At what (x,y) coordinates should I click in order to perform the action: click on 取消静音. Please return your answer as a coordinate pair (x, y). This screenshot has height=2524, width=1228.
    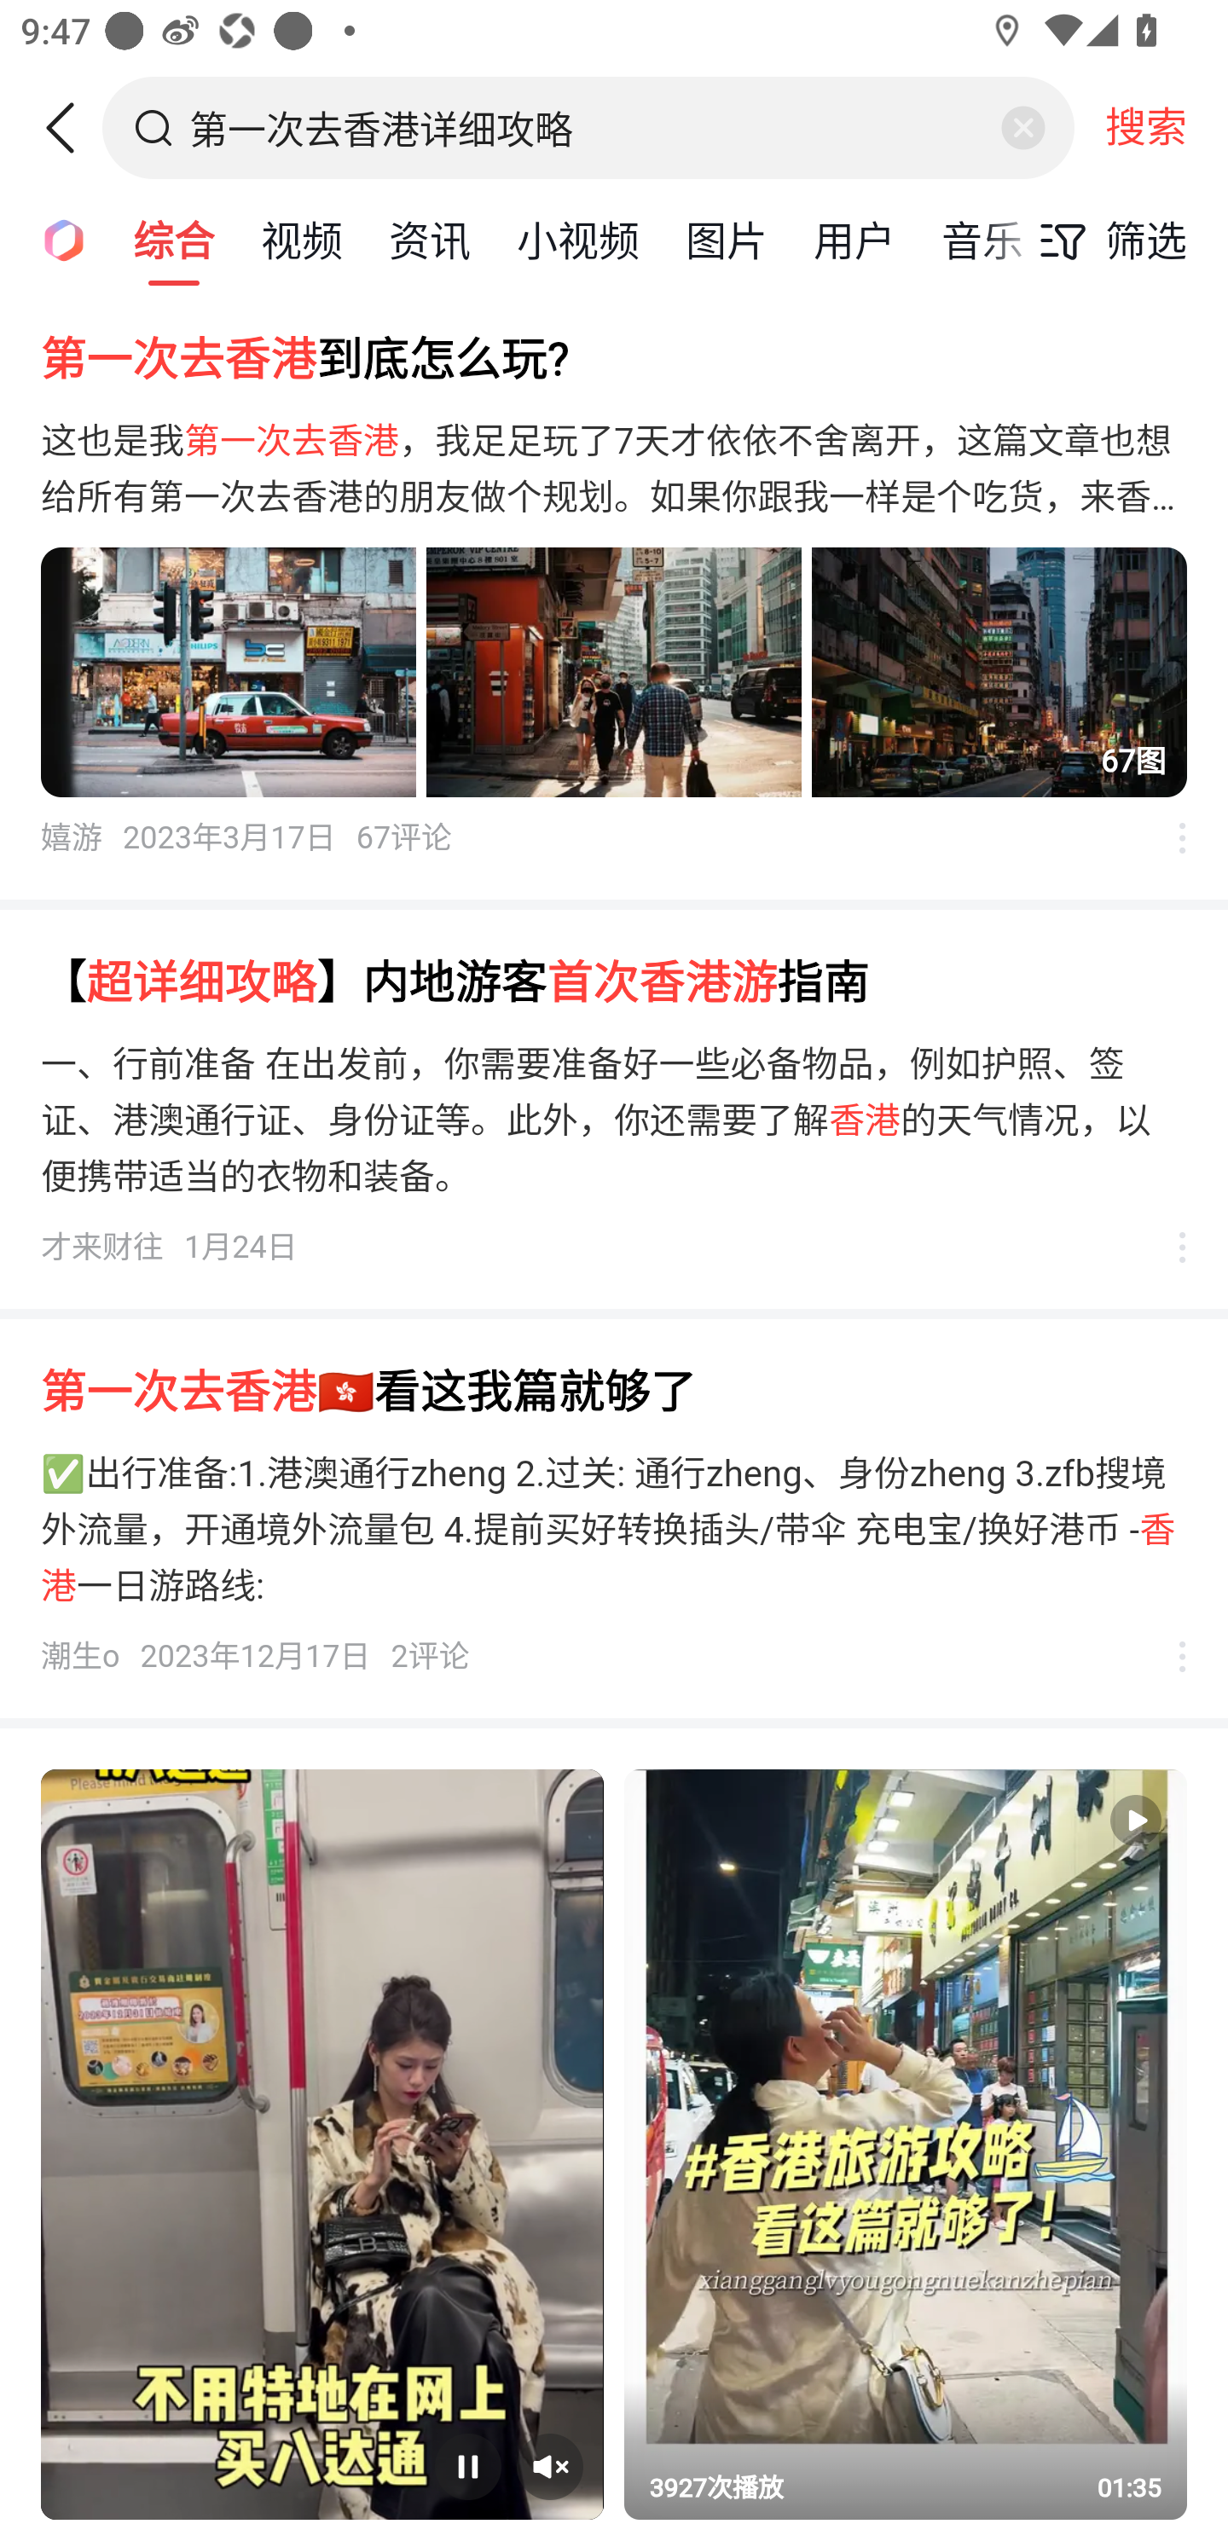
    Looking at the image, I should click on (550, 2467).